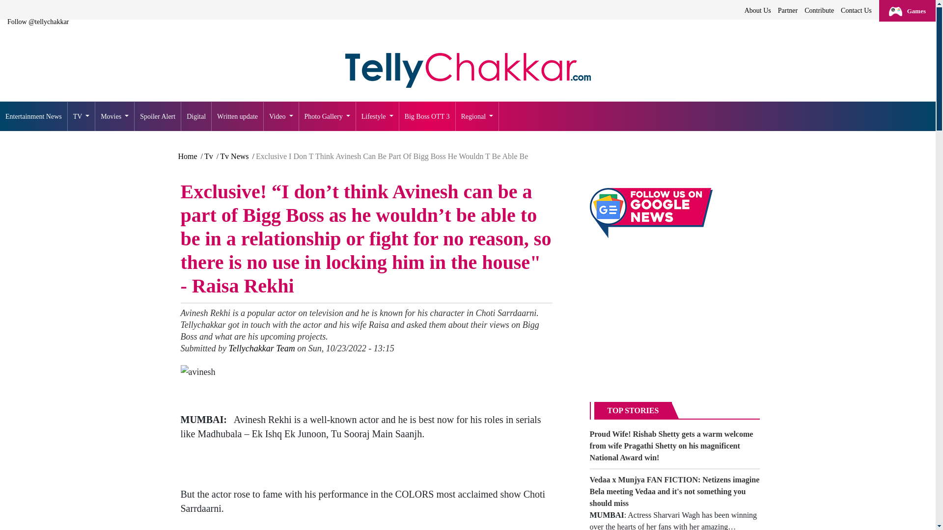  Describe the element at coordinates (907, 11) in the screenshot. I see `Games` at that location.